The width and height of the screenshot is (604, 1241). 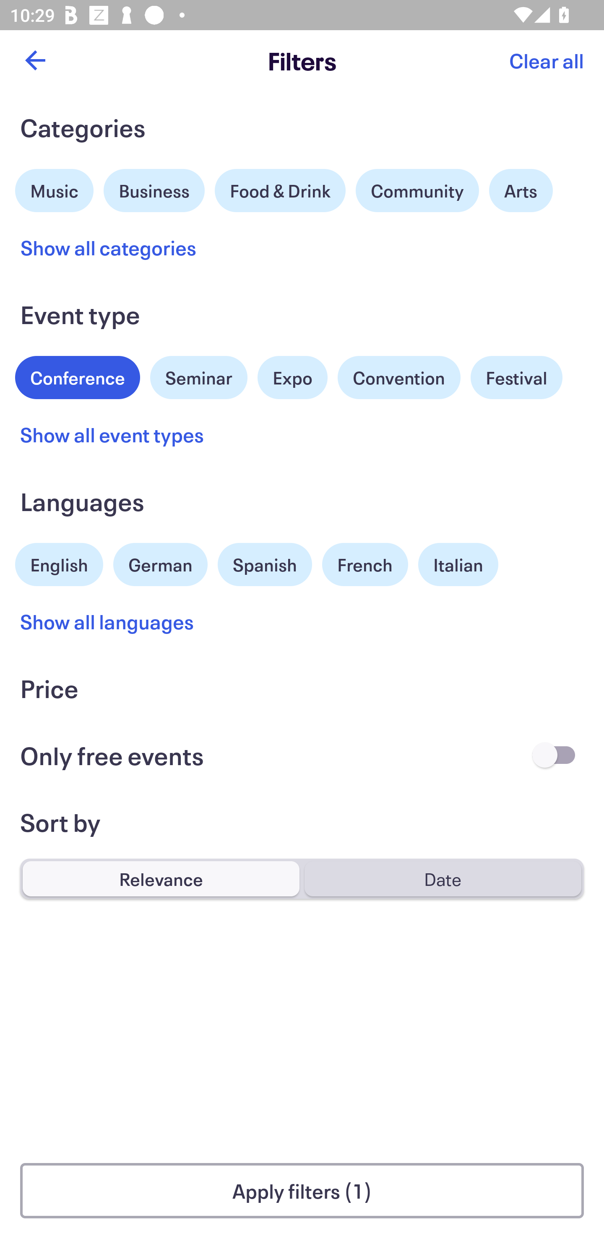 What do you see at coordinates (265, 564) in the screenshot?
I see `Spanish` at bounding box center [265, 564].